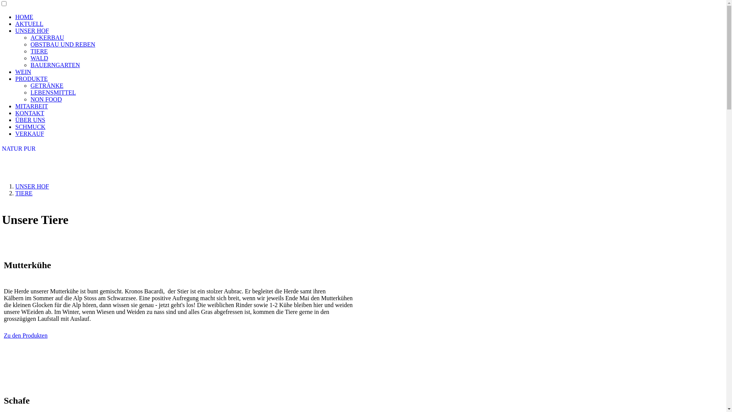 The width and height of the screenshot is (732, 412). I want to click on UNSER HOF, so click(32, 31).